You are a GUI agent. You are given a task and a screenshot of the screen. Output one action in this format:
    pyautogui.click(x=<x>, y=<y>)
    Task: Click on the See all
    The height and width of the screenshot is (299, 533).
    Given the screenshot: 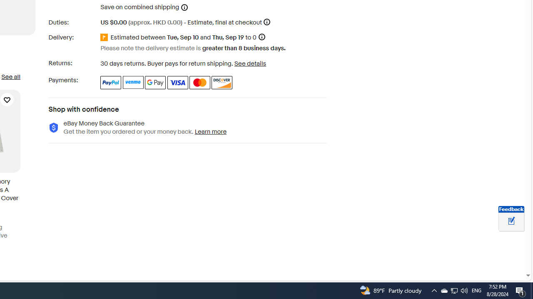 What is the action you would take?
    pyautogui.click(x=10, y=76)
    